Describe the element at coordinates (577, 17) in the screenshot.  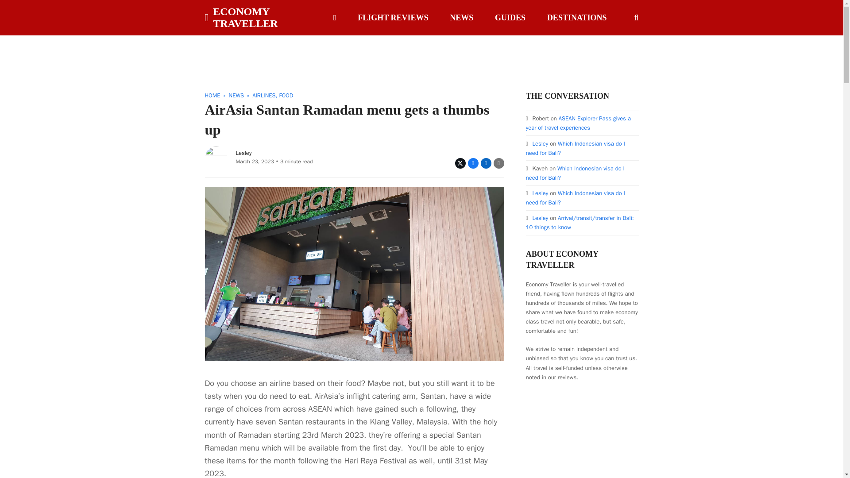
I see `DESTINATIONS` at that location.